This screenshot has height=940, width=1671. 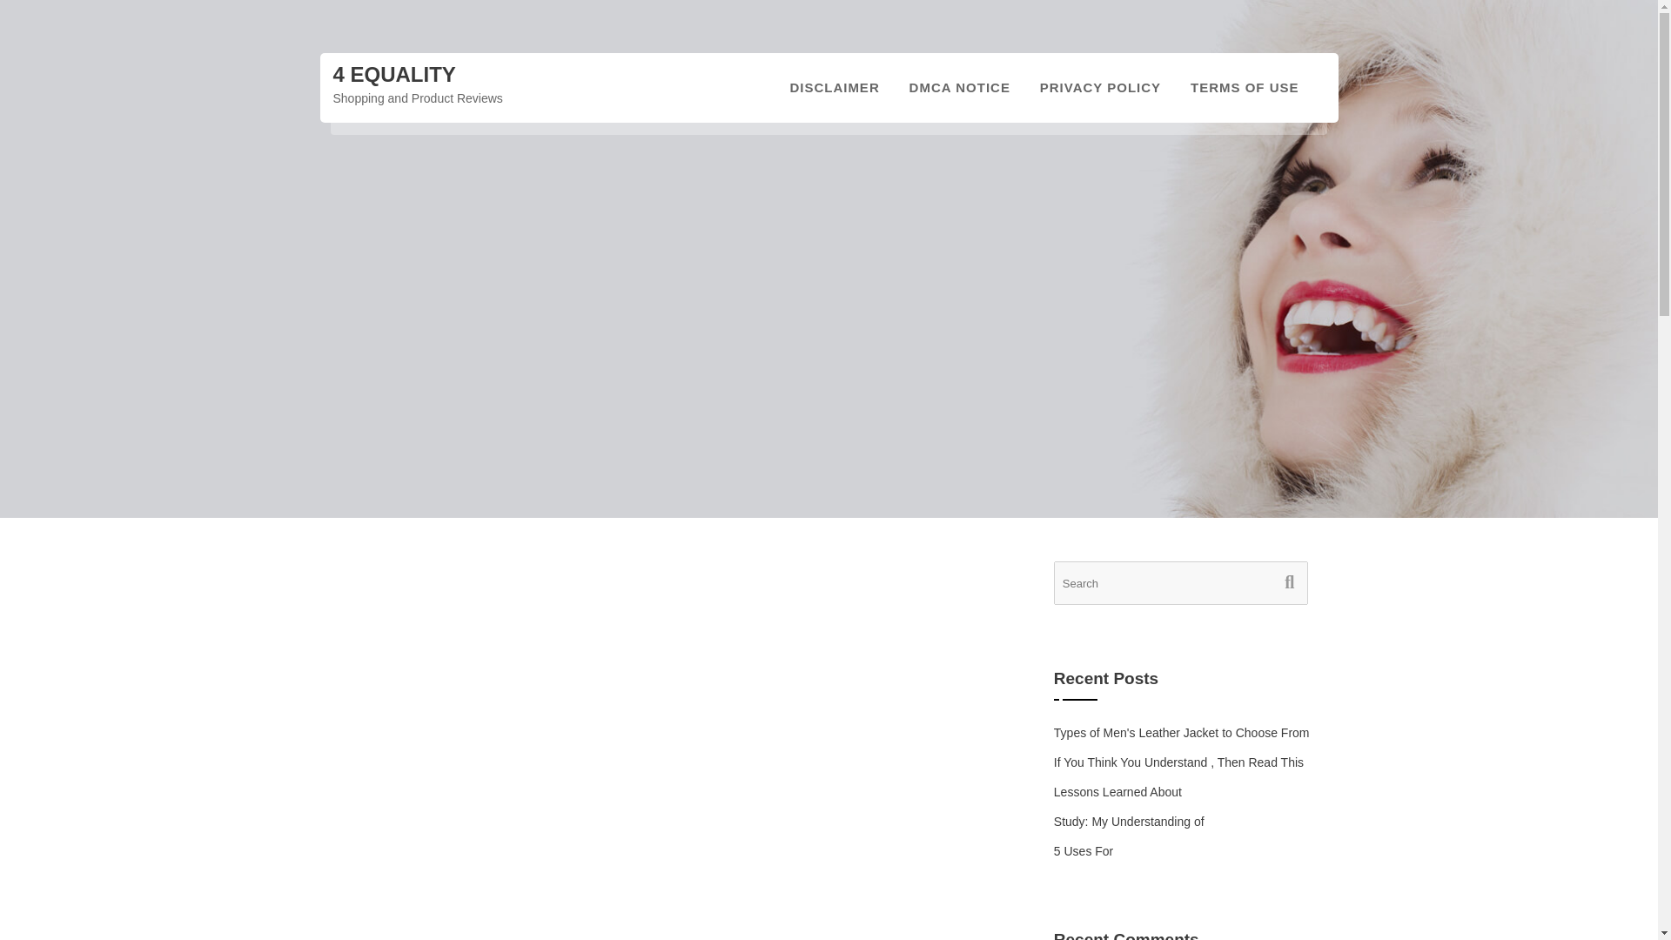 I want to click on Types of Men's Leather Jacket to Choose From, so click(x=1182, y=732).